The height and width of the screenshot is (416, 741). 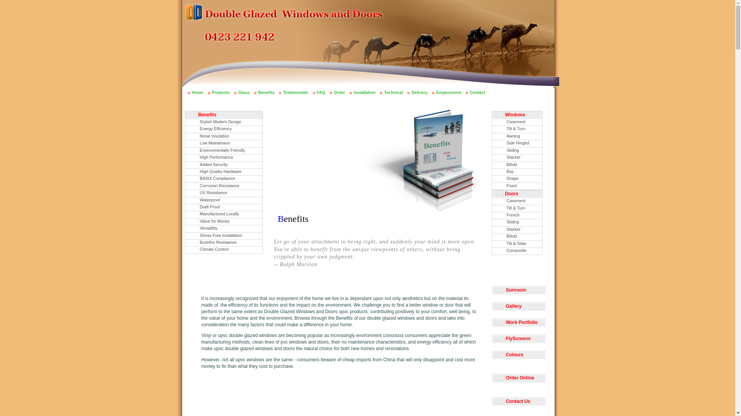 I want to click on Stylish Modern Design, so click(x=224, y=122).